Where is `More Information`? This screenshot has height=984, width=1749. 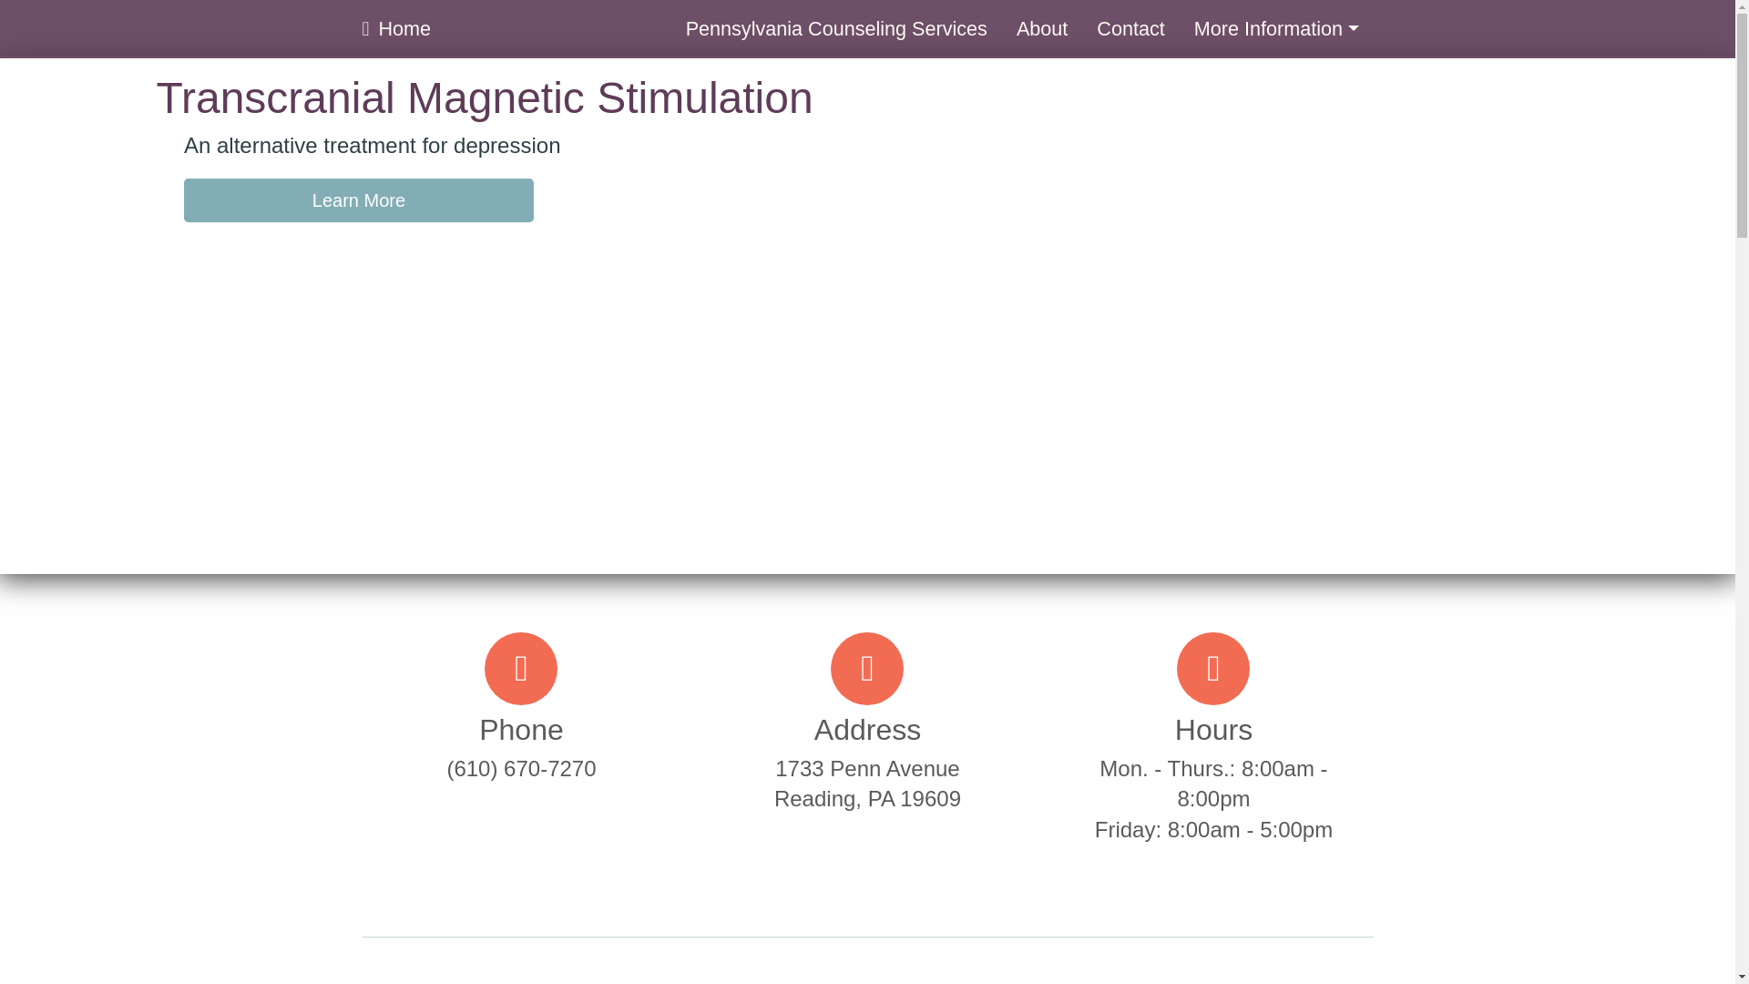 More Information is located at coordinates (1275, 29).